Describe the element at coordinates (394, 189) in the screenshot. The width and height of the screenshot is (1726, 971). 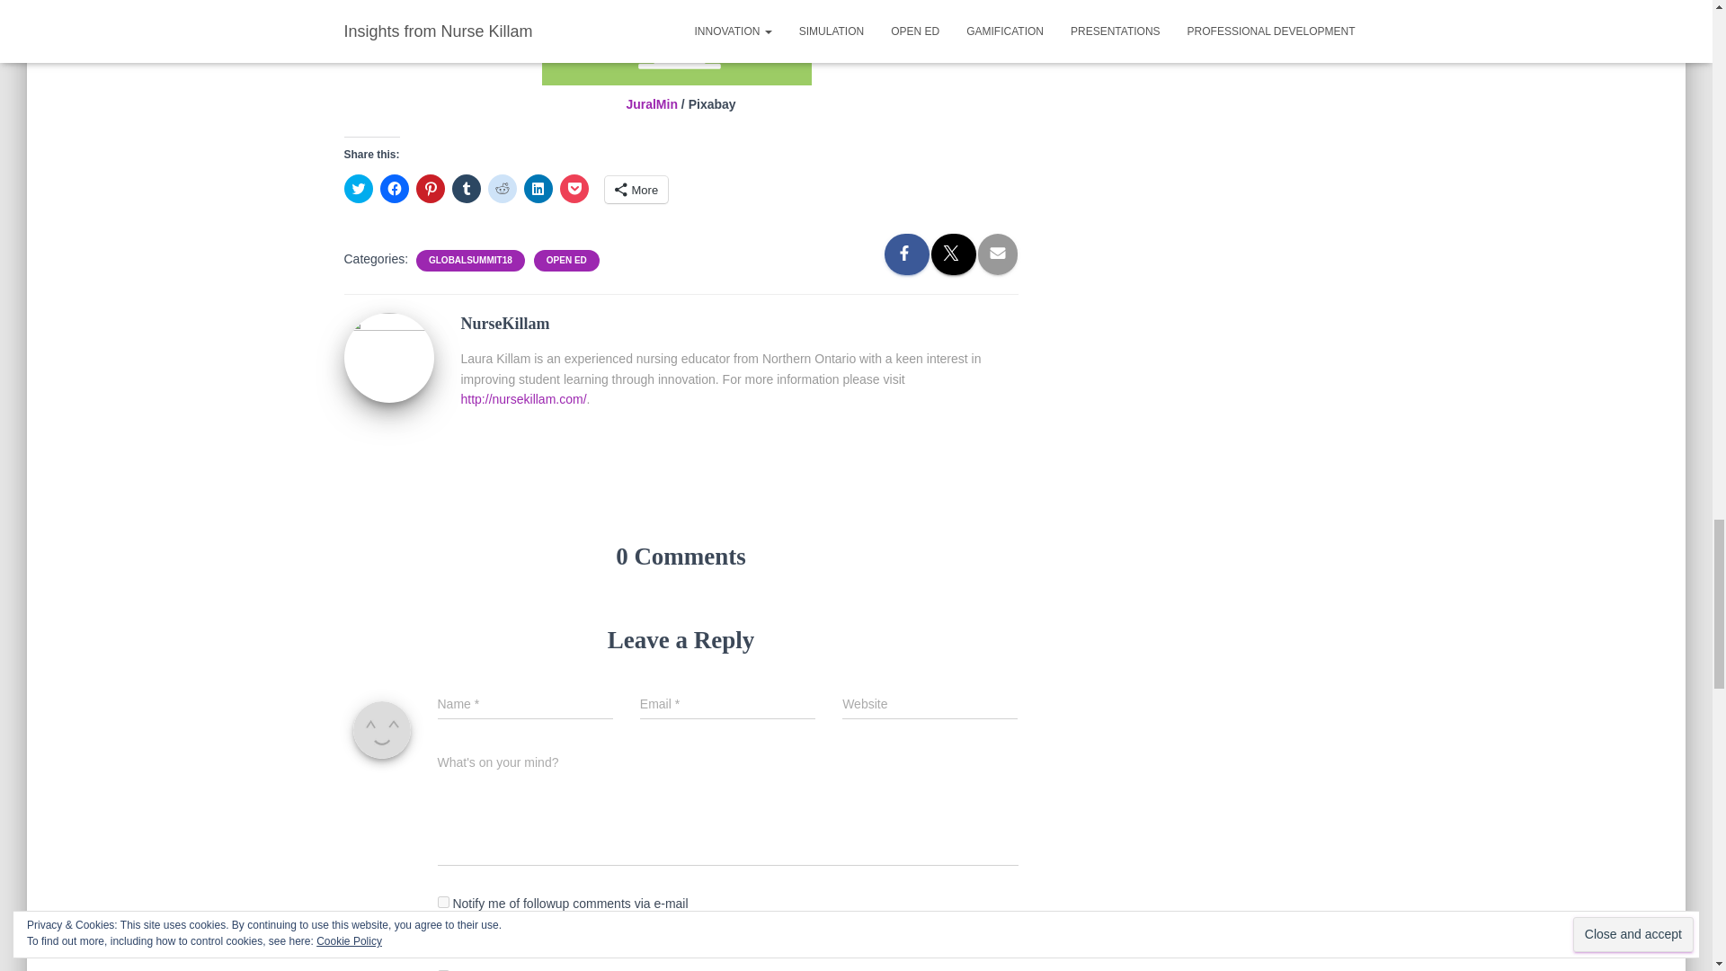
I see `Click to share on Facebook` at that location.